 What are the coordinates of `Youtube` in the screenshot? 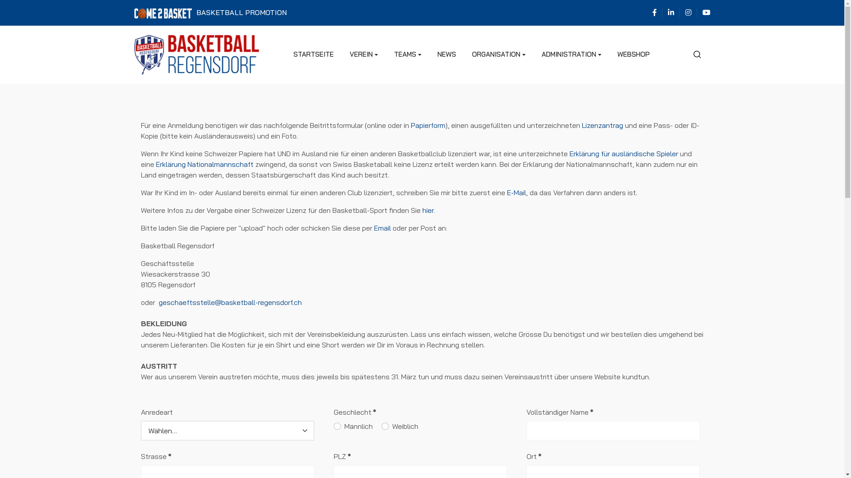 It's located at (706, 12).